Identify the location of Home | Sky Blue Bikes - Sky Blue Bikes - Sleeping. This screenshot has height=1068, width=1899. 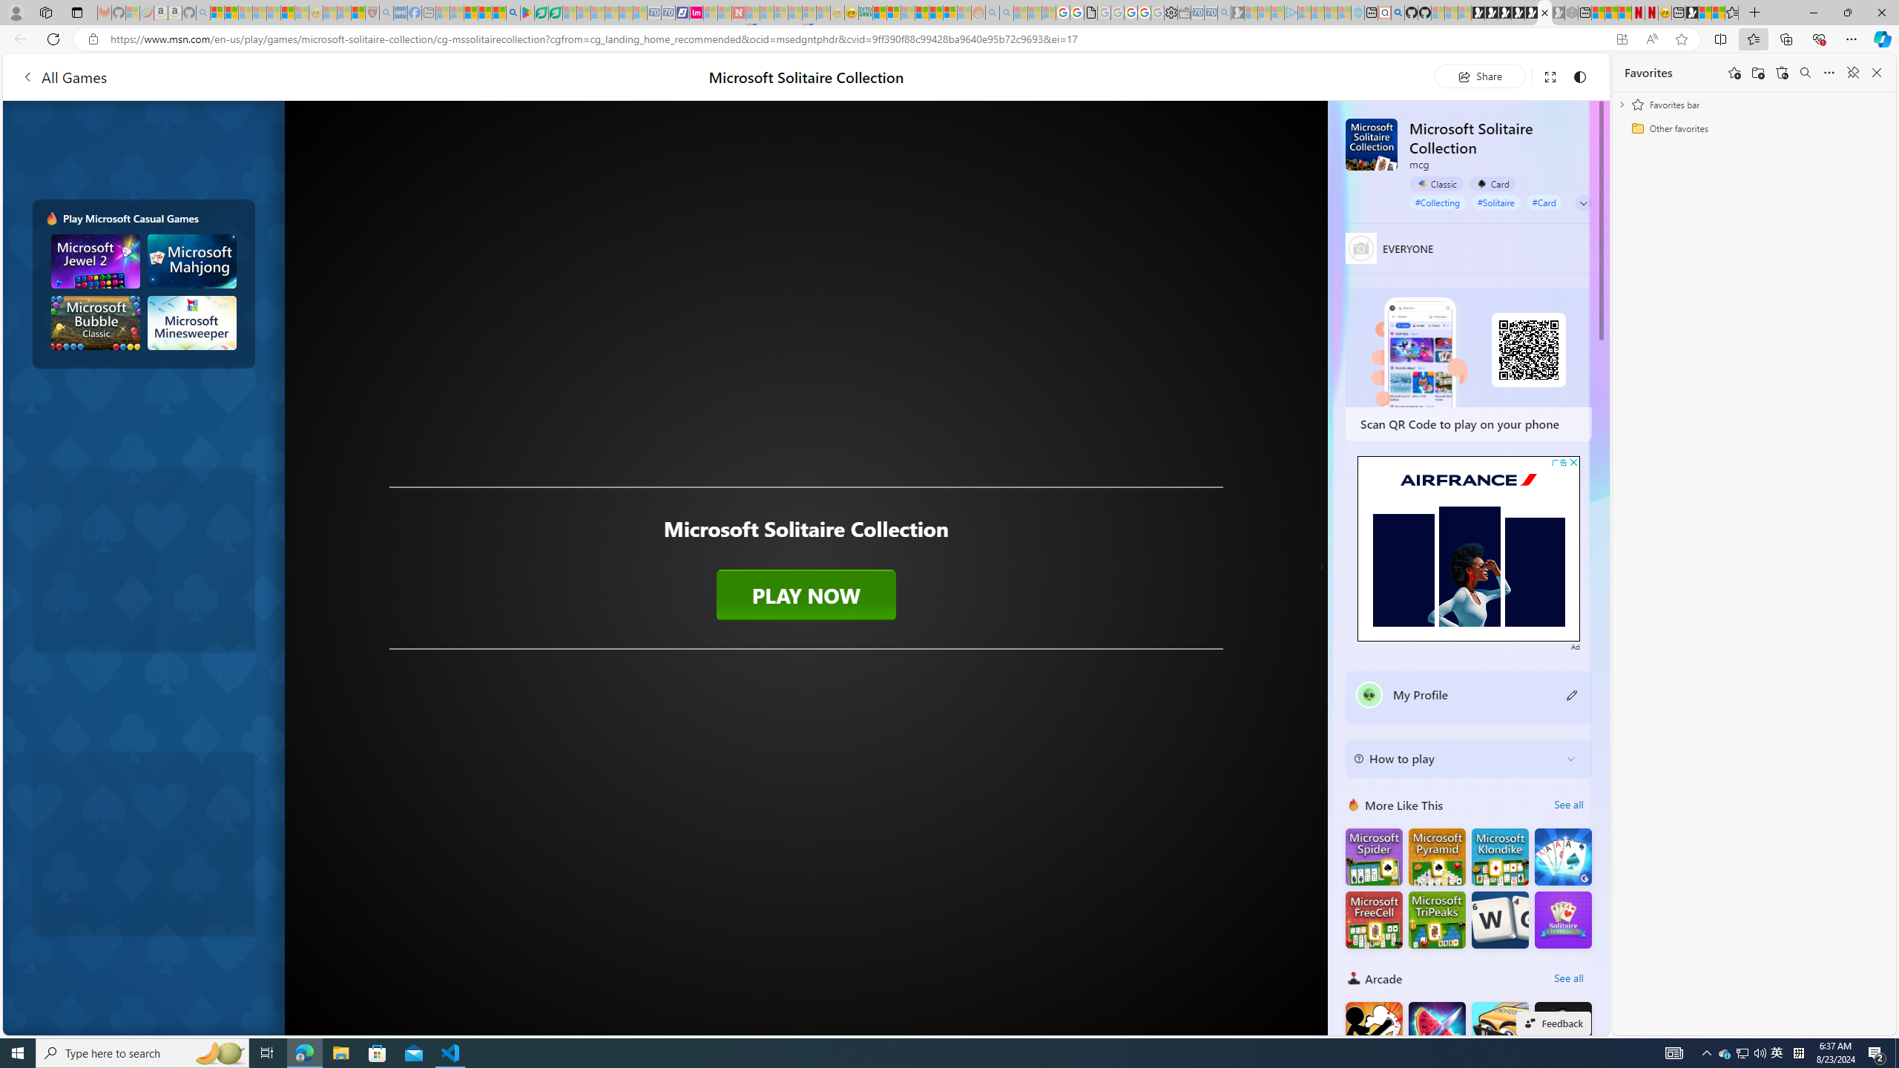
(1357, 13).